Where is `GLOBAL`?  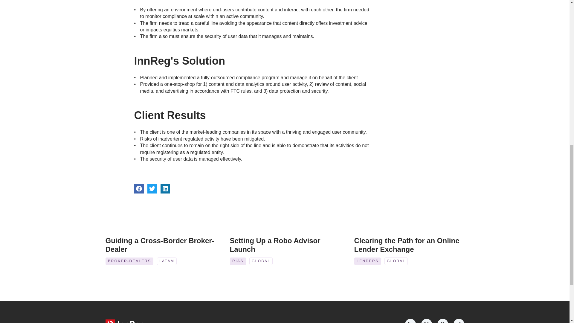
GLOBAL is located at coordinates (396, 261).